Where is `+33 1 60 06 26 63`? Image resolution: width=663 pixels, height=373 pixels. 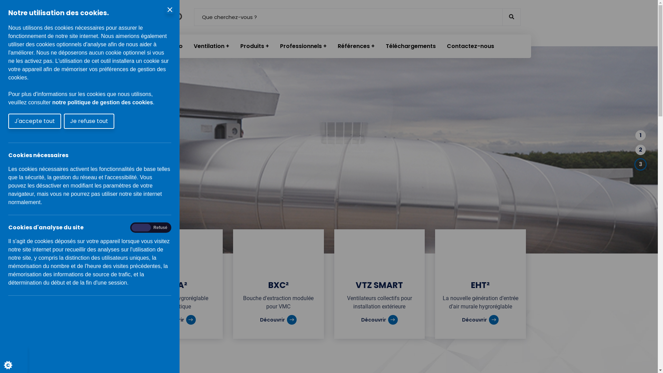
+33 1 60 06 26 63 is located at coordinates (443, 228).